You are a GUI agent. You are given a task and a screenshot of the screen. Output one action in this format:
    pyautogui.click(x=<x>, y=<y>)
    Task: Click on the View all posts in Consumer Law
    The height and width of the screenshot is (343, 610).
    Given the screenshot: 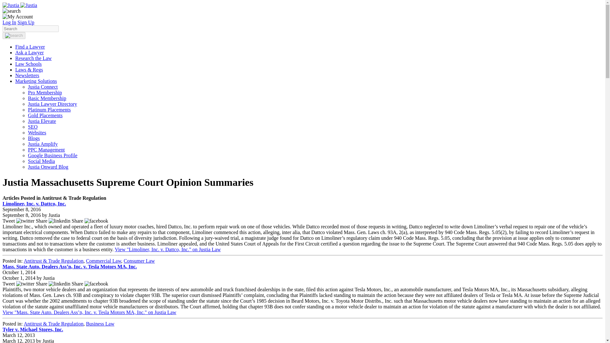 What is the action you would take?
    pyautogui.click(x=139, y=261)
    